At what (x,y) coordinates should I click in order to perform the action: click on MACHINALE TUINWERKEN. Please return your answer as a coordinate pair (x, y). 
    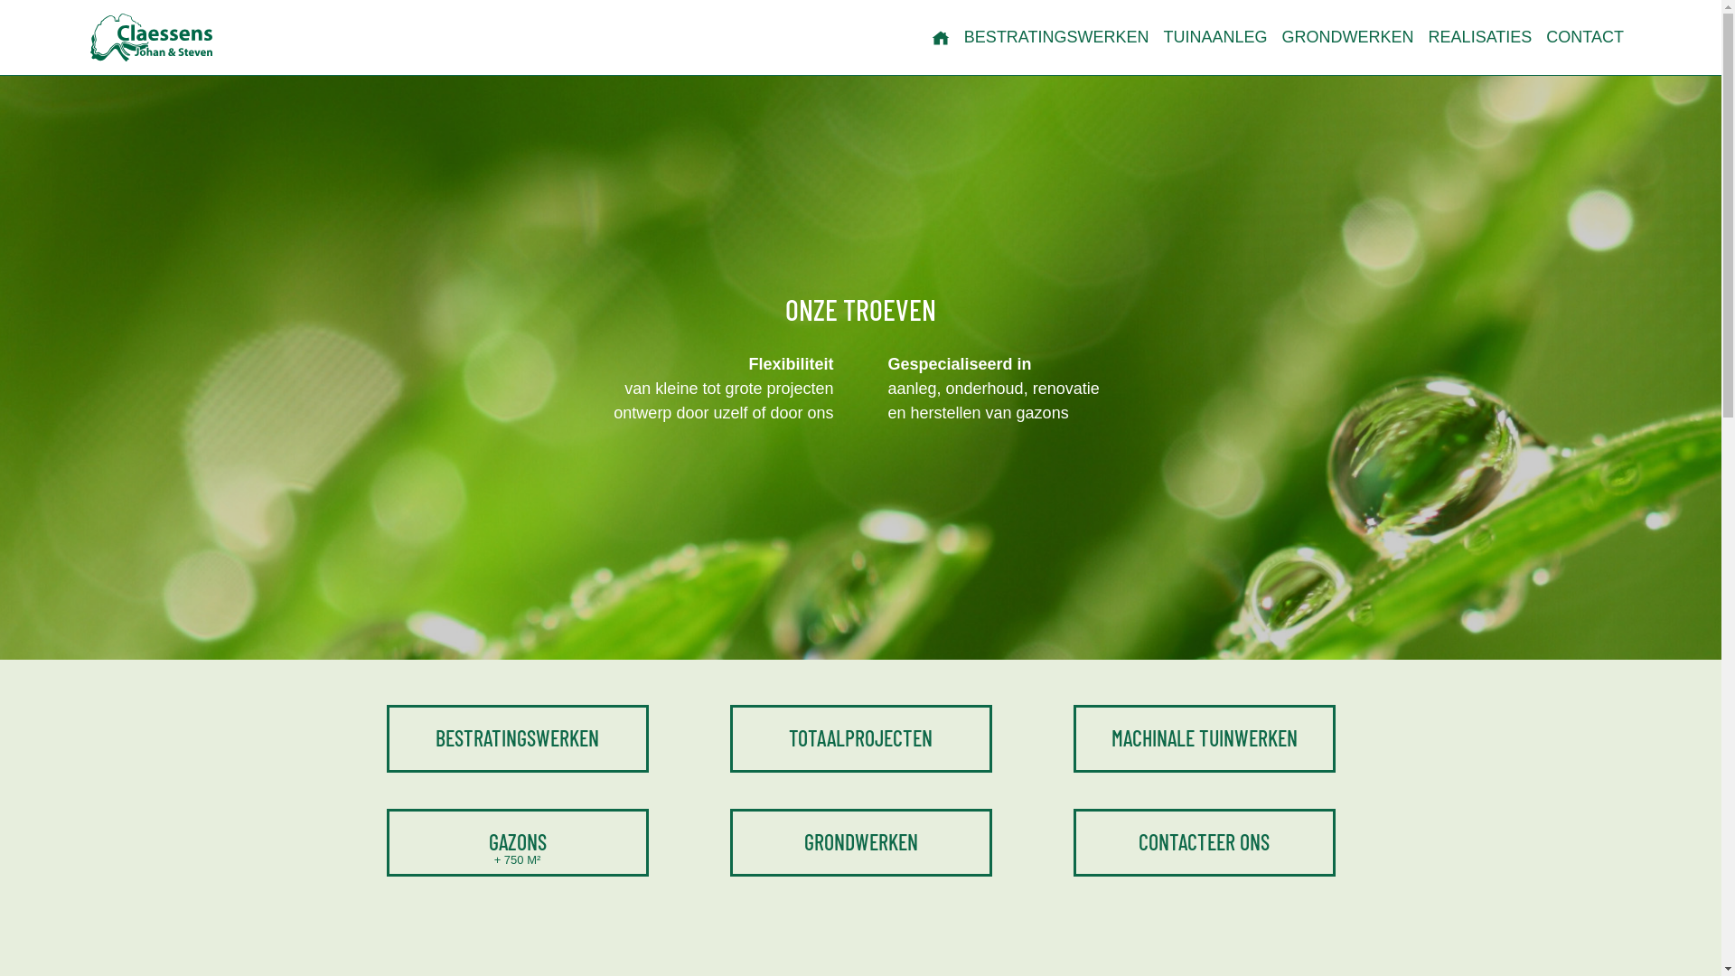
    Looking at the image, I should click on (1205, 739).